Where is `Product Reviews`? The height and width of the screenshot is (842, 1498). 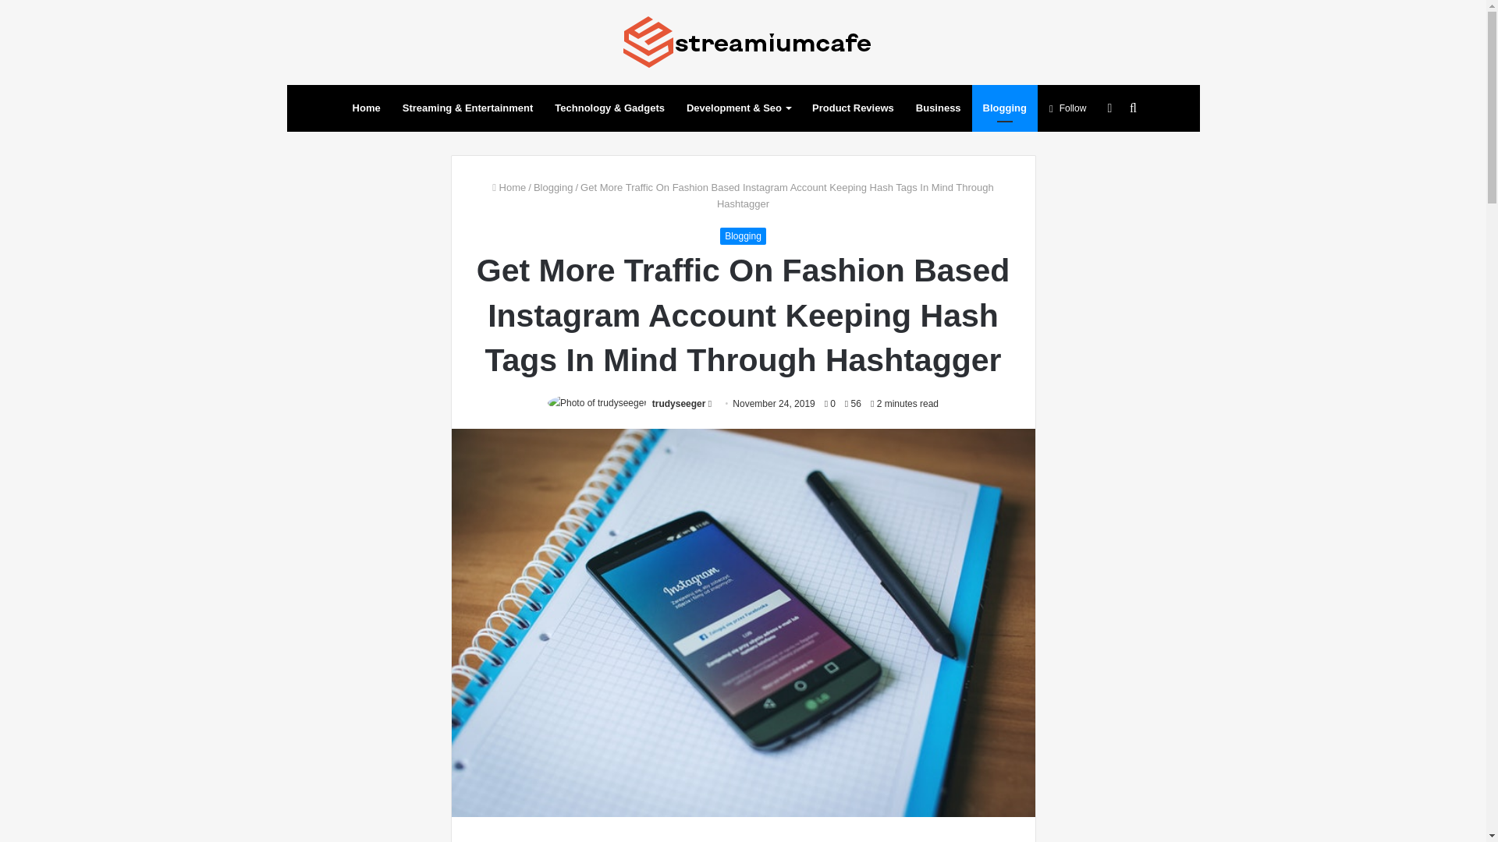
Product Reviews is located at coordinates (853, 108).